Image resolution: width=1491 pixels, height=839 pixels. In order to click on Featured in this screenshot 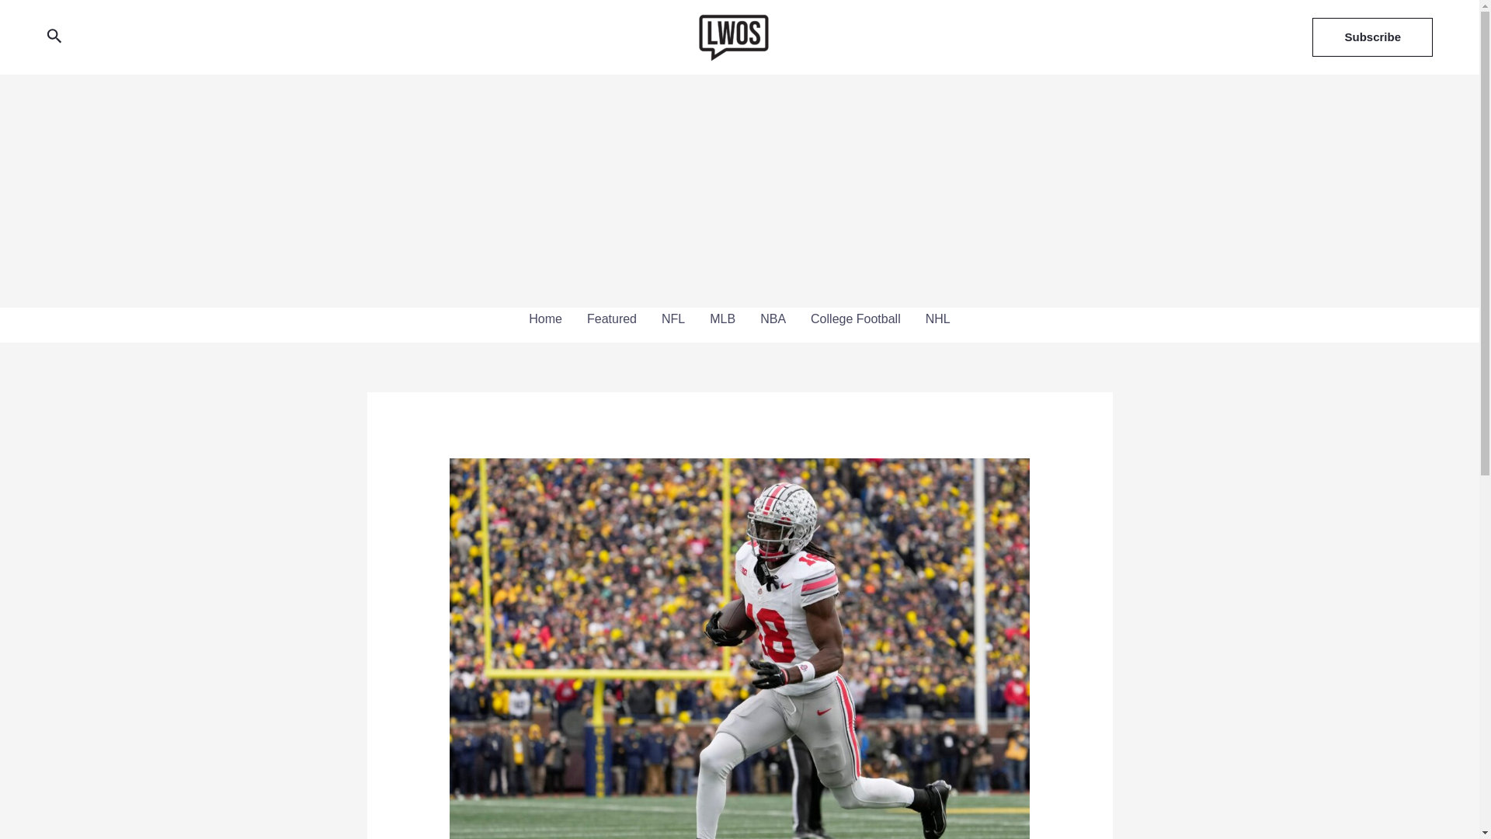, I will do `click(611, 319)`.